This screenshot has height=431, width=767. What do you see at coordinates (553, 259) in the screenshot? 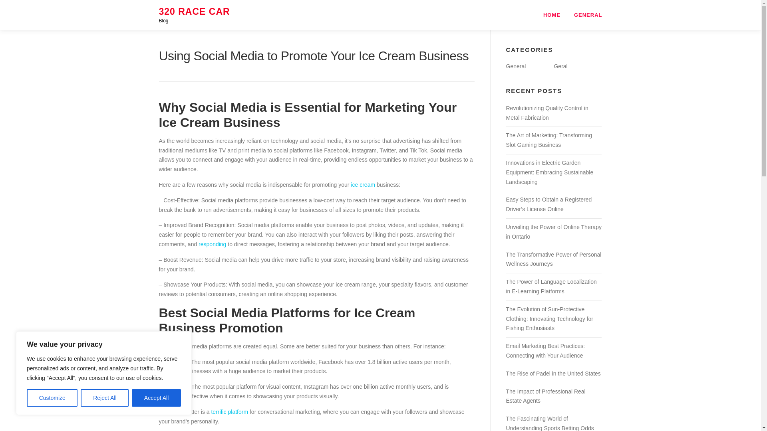
I see `The Transformative Power of Personal Wellness Journeys` at bounding box center [553, 259].